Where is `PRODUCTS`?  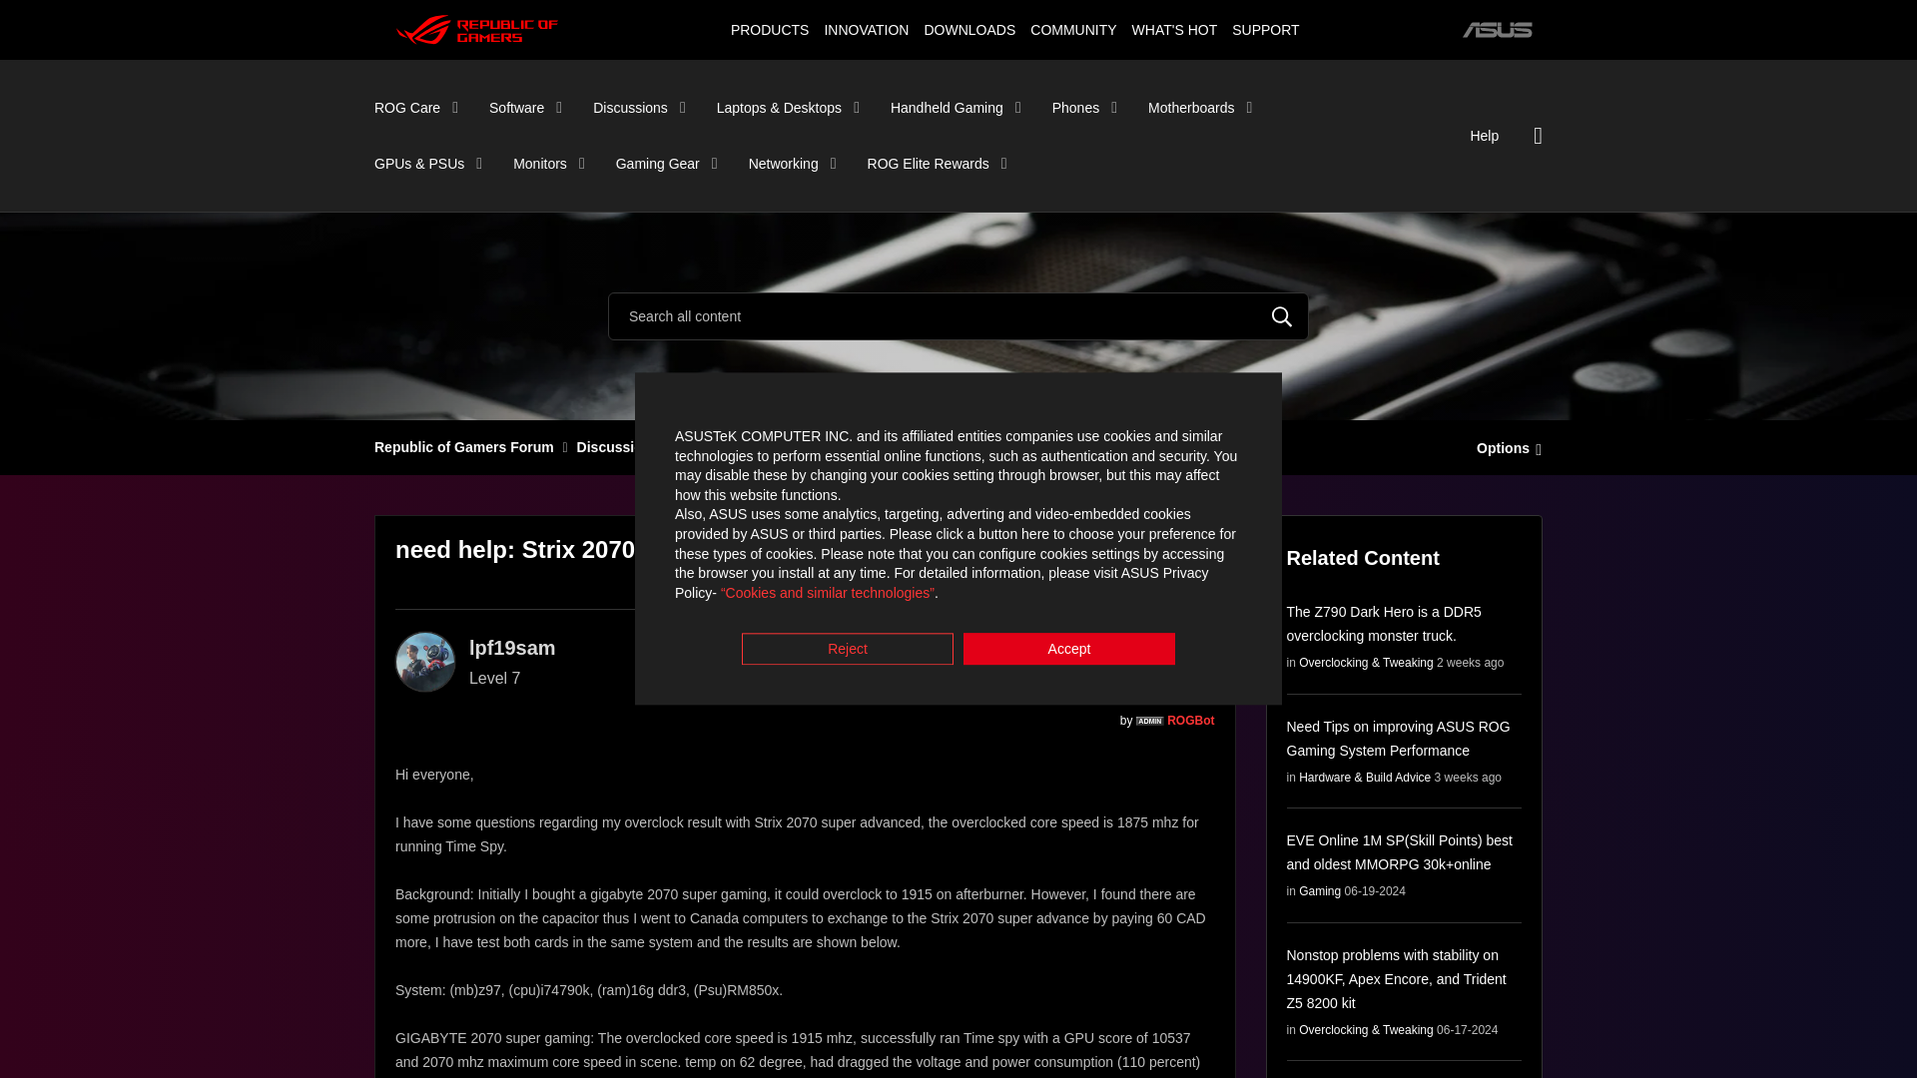 PRODUCTS is located at coordinates (769, 29).